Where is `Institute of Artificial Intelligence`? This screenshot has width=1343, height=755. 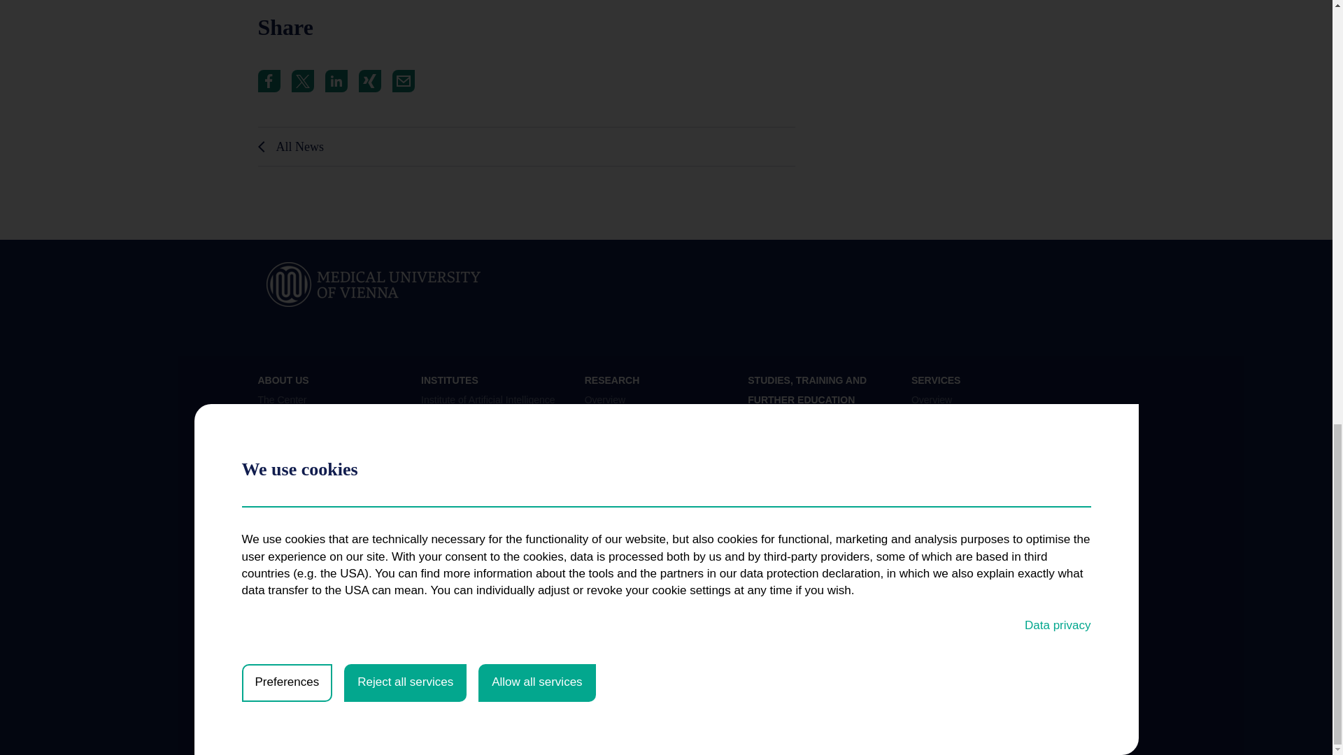 Institute of Artificial Intelligence is located at coordinates (488, 399).